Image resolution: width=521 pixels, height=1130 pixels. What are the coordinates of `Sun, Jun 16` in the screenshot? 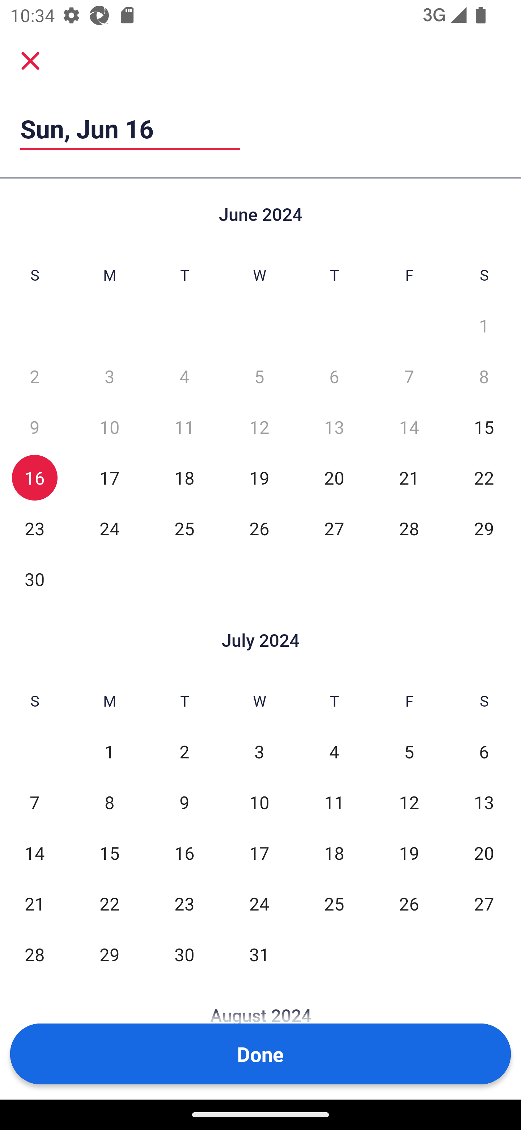 It's located at (130, 129).